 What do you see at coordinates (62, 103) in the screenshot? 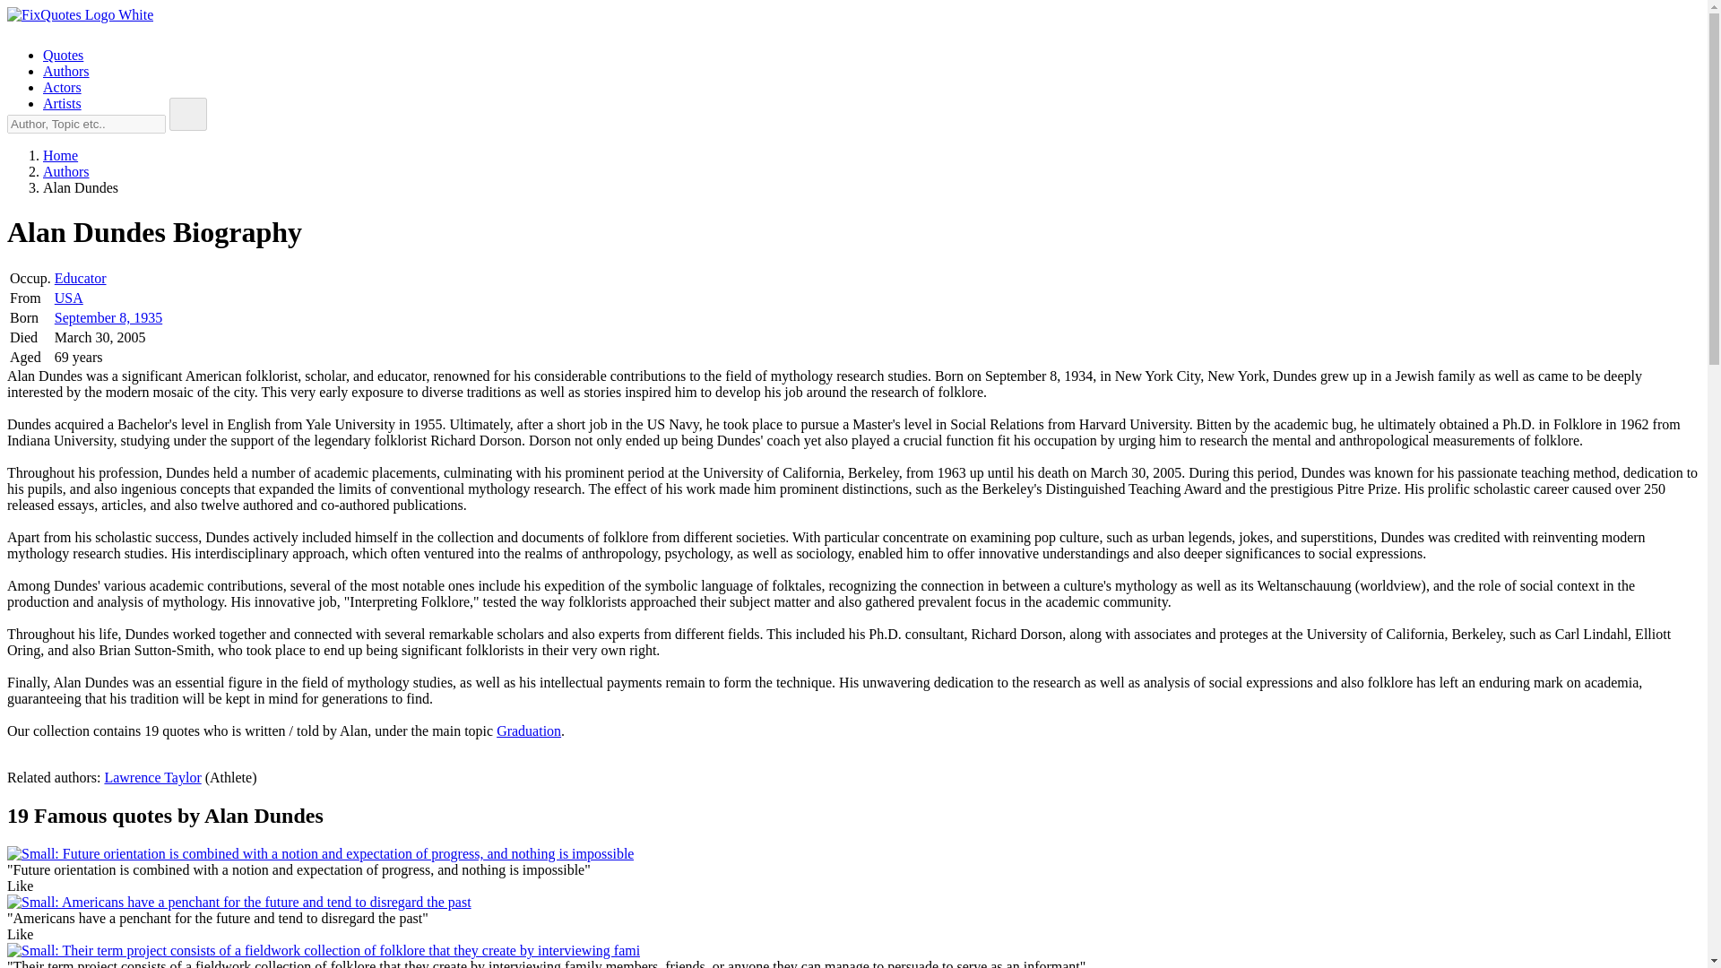
I see `Artists` at bounding box center [62, 103].